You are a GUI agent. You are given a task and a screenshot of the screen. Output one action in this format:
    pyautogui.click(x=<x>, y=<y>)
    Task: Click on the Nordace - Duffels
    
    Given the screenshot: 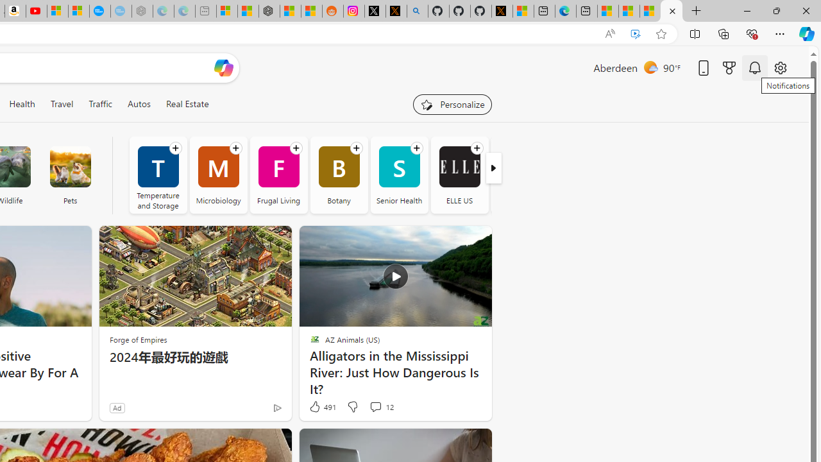 What is the action you would take?
    pyautogui.click(x=269, y=12)
    